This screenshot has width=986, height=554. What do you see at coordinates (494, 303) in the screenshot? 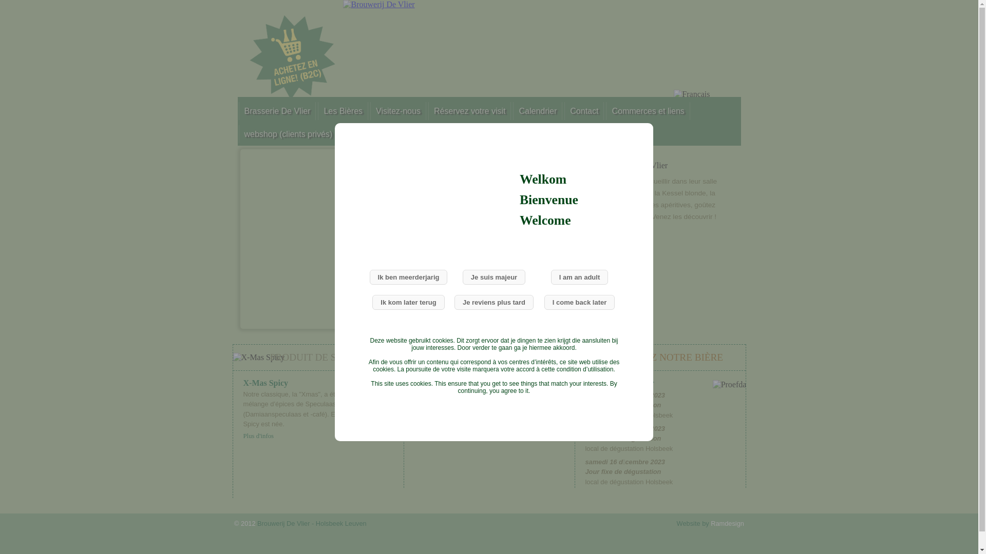
I see `Je reviens plus tard` at bounding box center [494, 303].